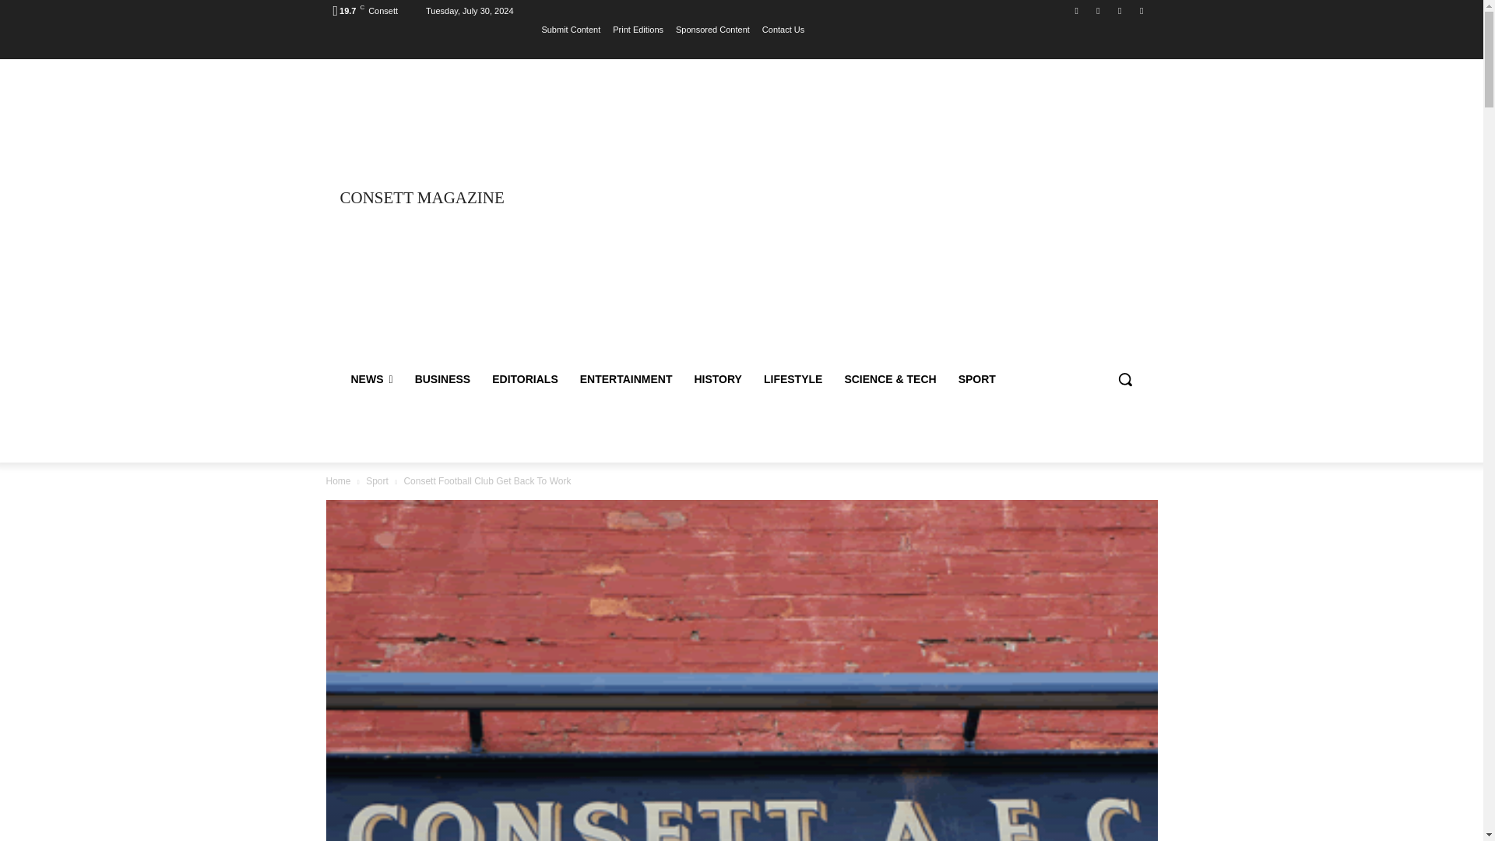  I want to click on Sponsored Content, so click(712, 29).